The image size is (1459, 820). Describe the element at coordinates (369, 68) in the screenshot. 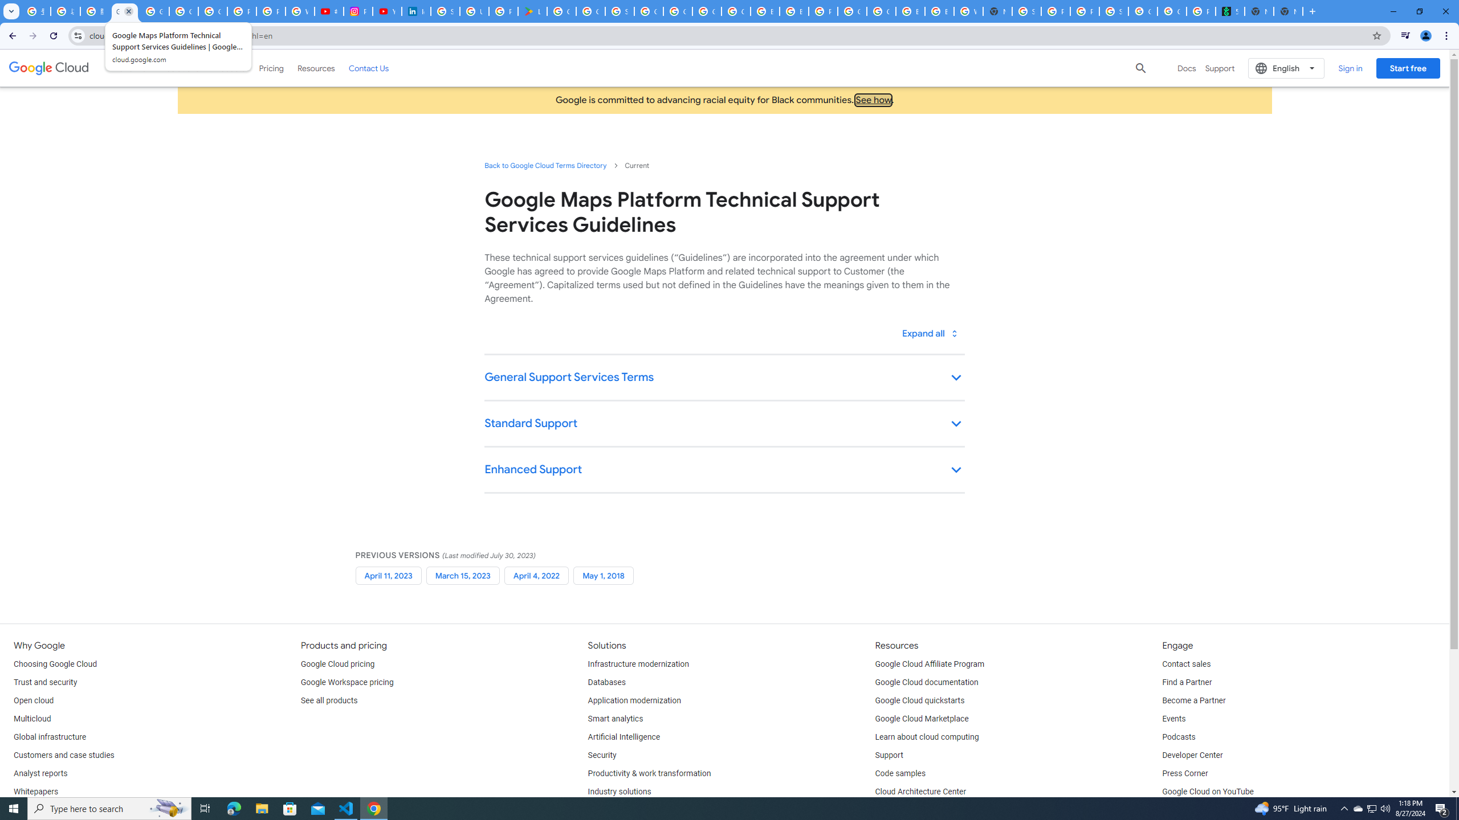

I see `Contact Us` at that location.